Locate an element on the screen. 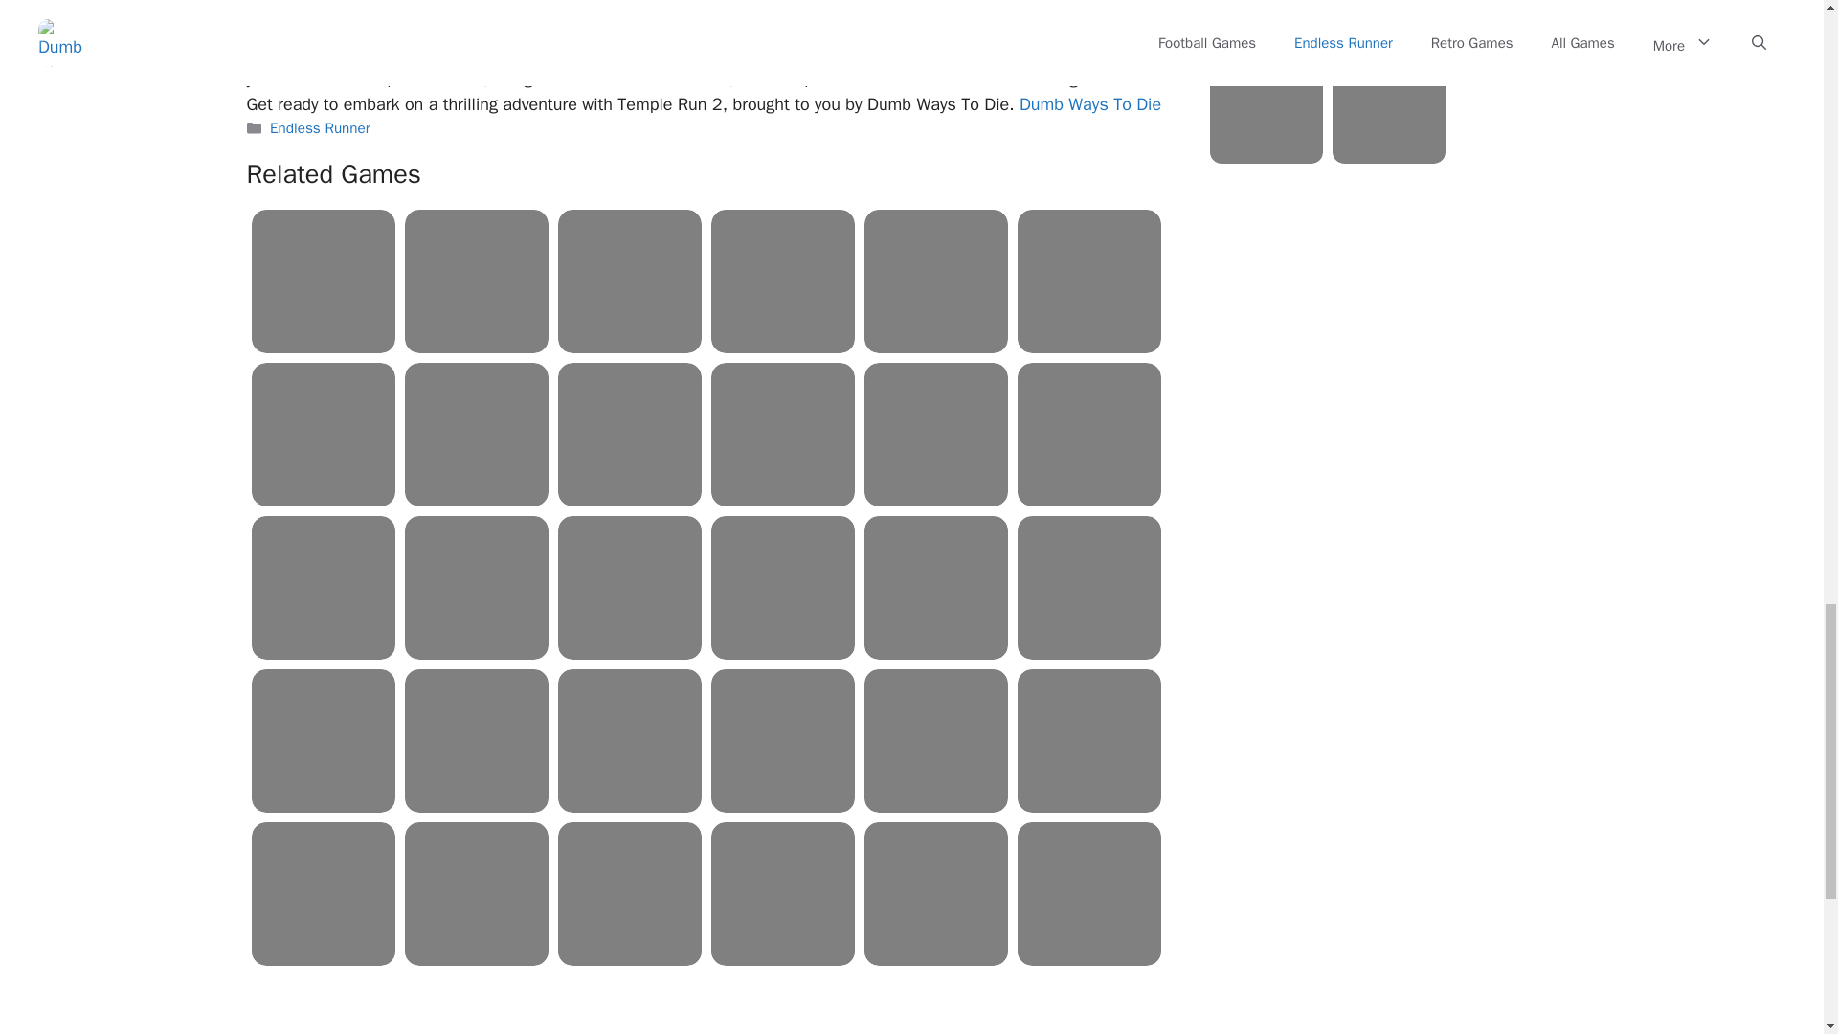  Slope Tunnel is located at coordinates (324, 588).